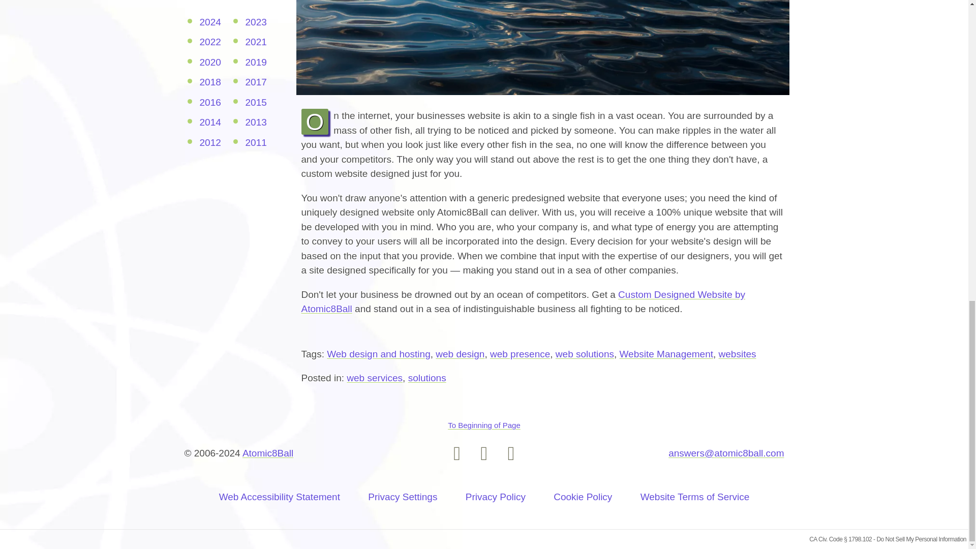  What do you see at coordinates (737, 354) in the screenshot?
I see `websites` at bounding box center [737, 354].